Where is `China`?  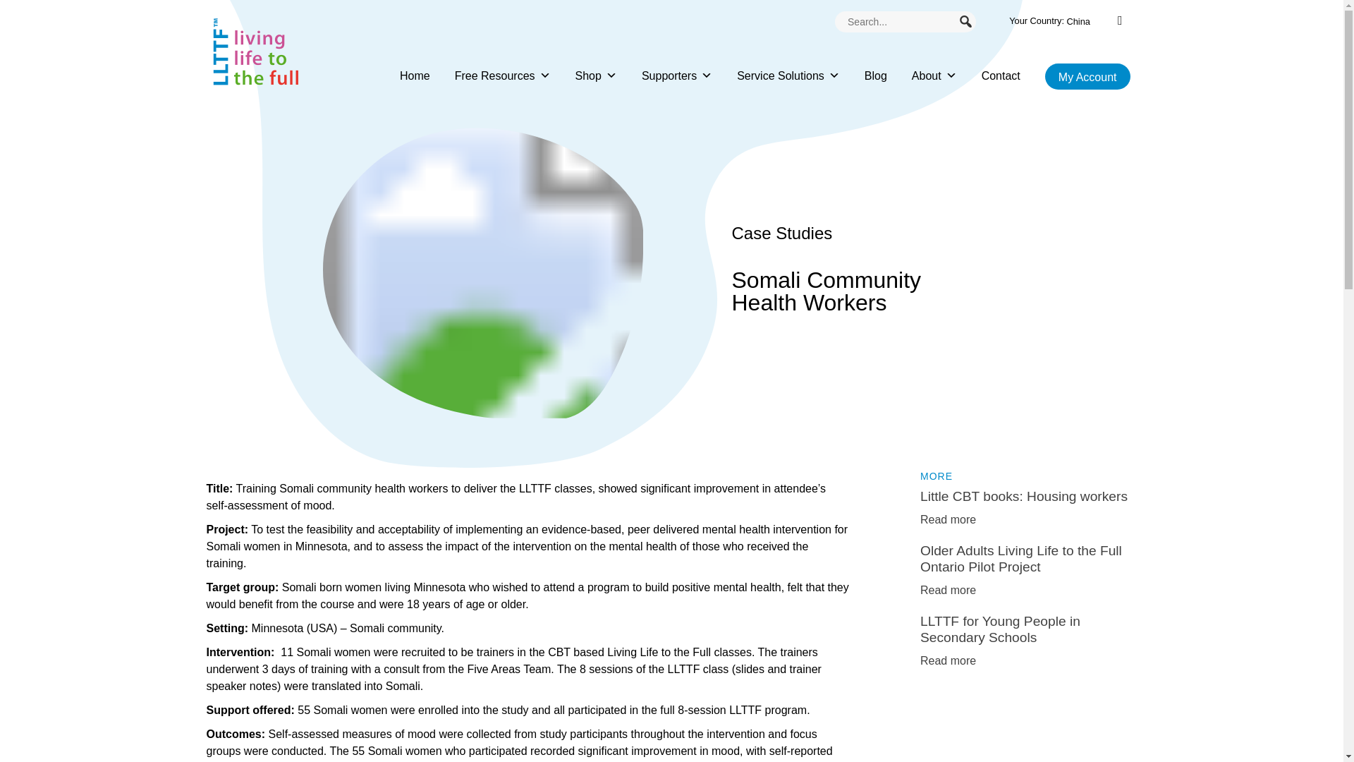 China is located at coordinates (1078, 21).